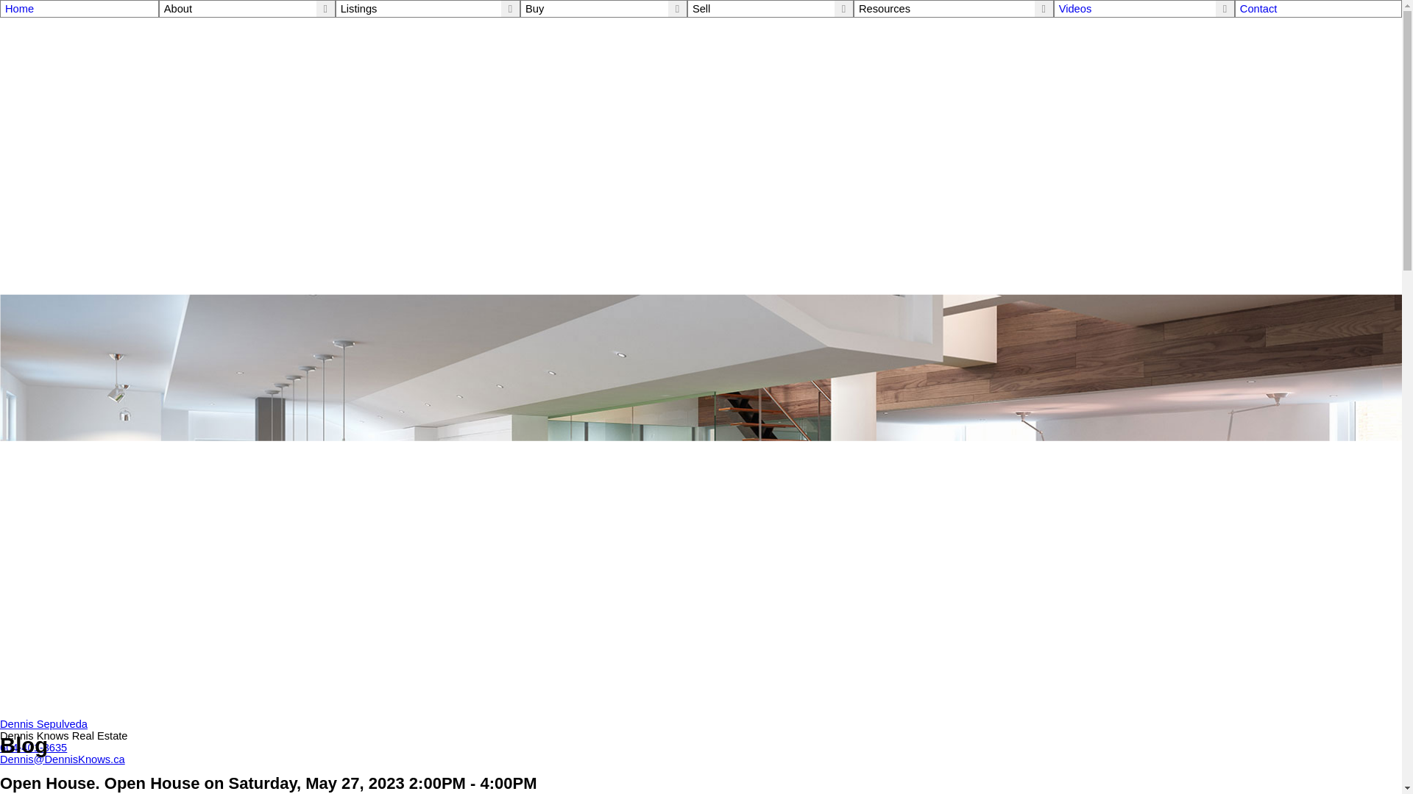 The width and height of the screenshot is (1413, 794). What do you see at coordinates (701, 9) in the screenshot?
I see `Sell` at bounding box center [701, 9].